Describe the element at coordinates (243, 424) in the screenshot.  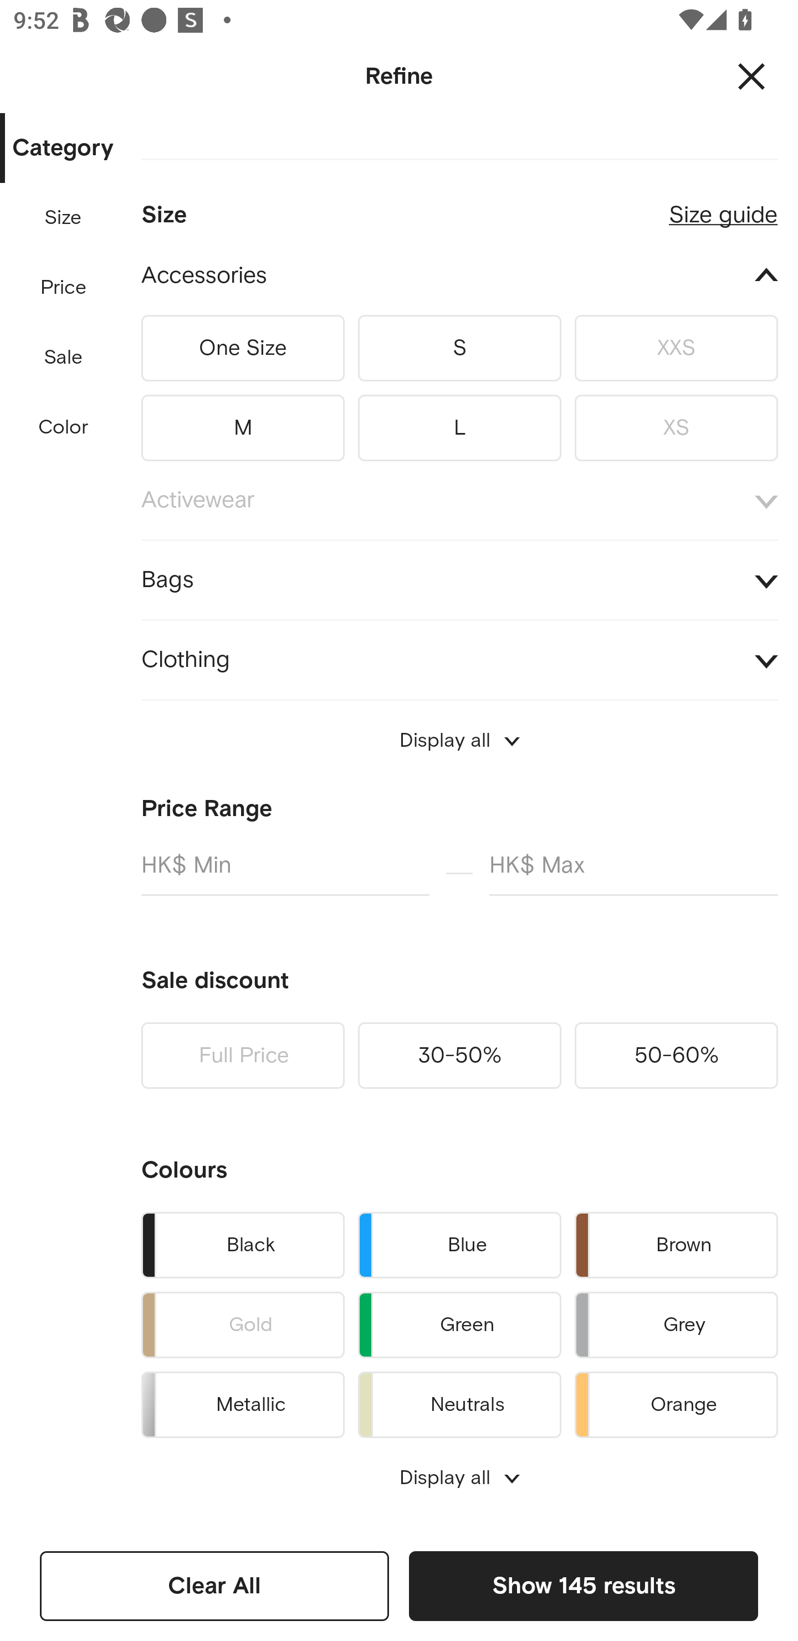
I see `M` at that location.